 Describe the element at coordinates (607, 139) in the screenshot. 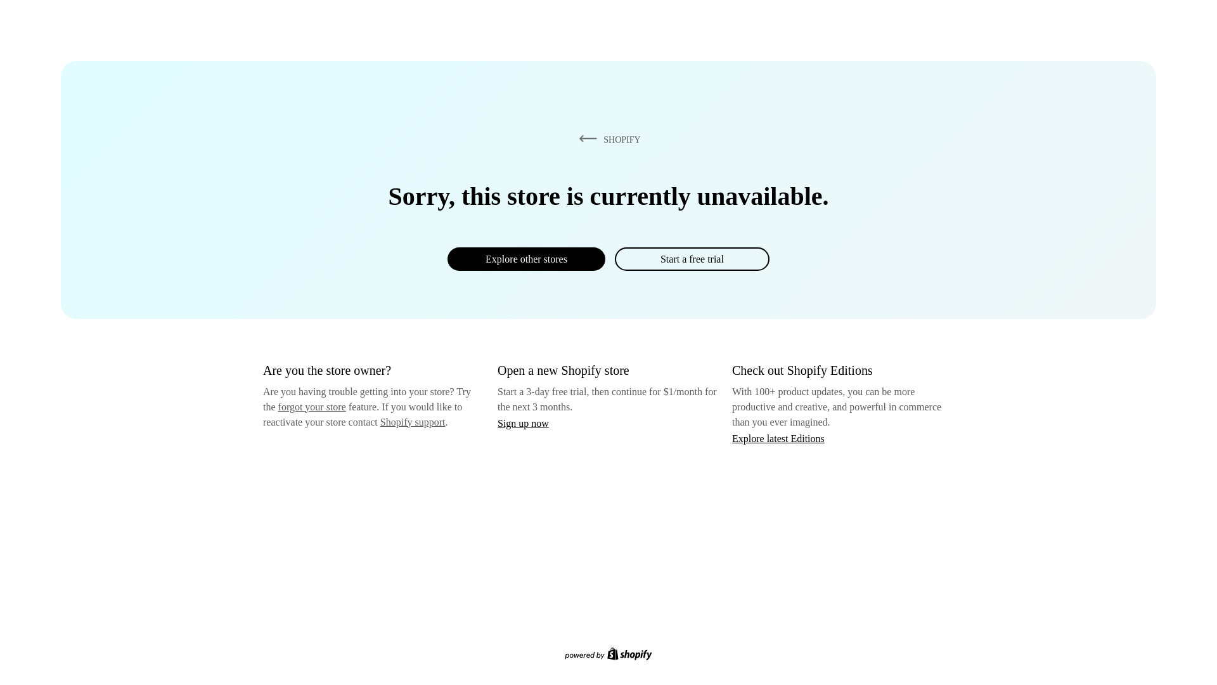

I see `SHOPIFY` at that location.